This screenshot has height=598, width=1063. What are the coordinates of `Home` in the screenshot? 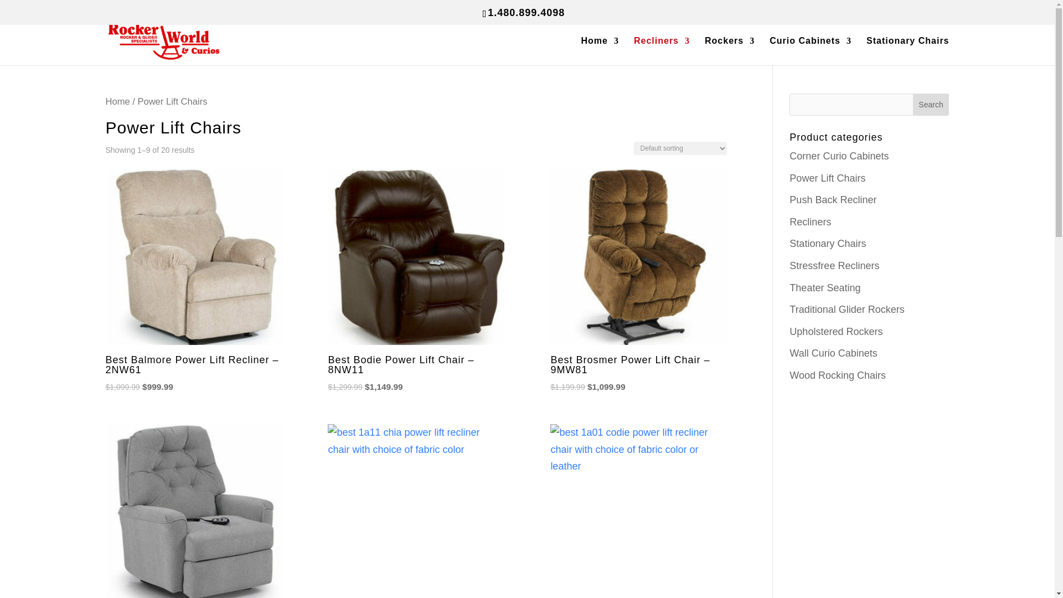 It's located at (600, 51).